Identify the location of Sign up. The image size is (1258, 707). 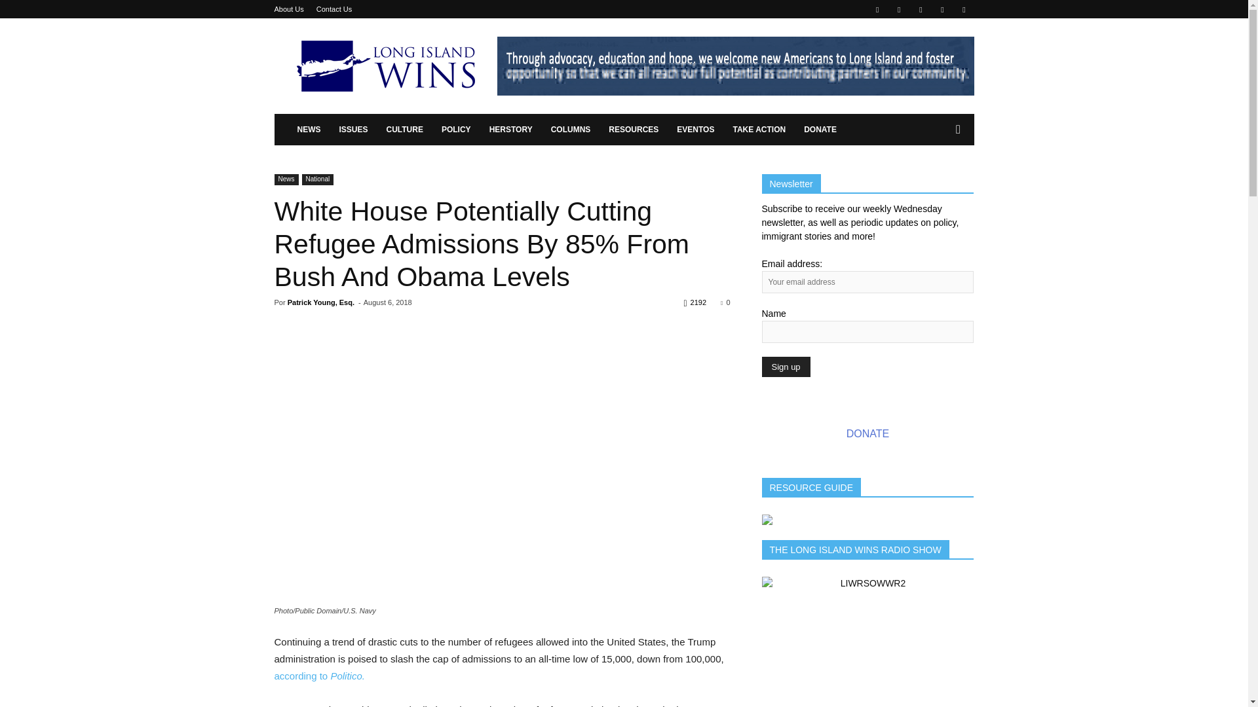
(785, 367).